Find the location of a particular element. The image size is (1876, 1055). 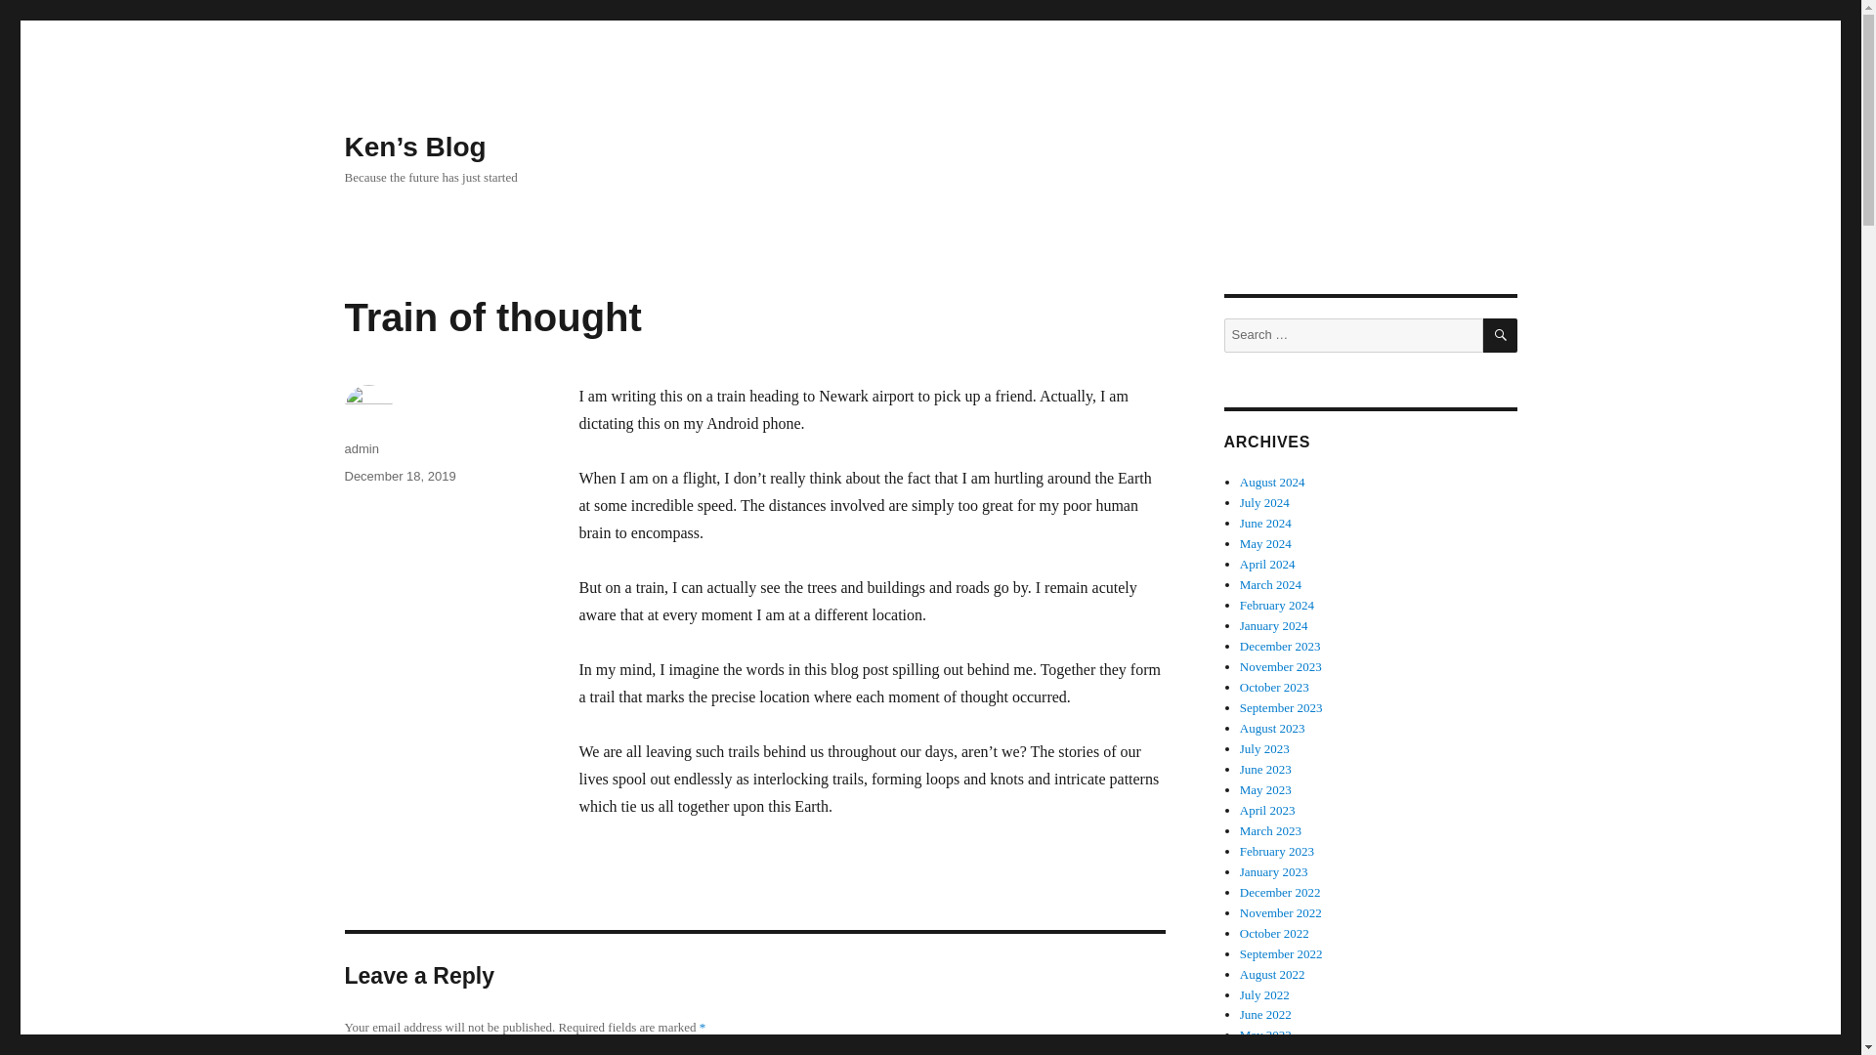

January 2024 is located at coordinates (1274, 625).